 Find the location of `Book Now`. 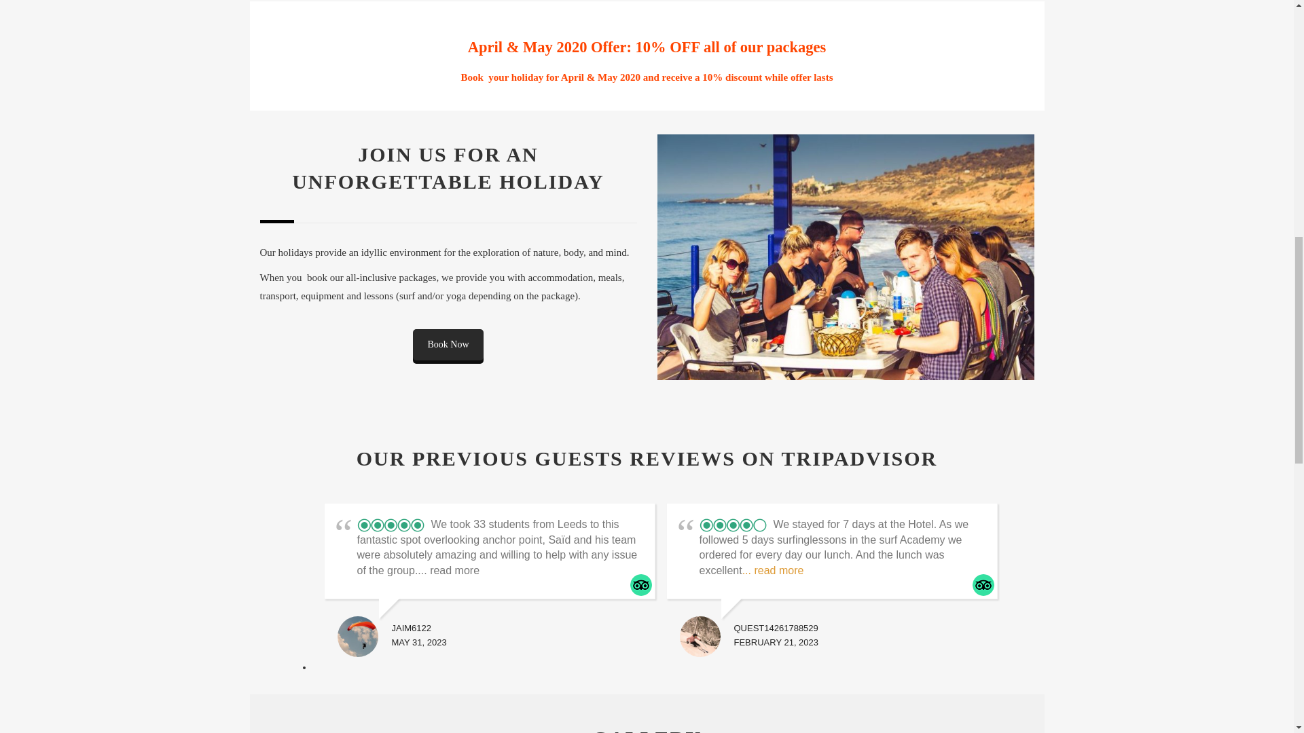

Book Now is located at coordinates (448, 345).